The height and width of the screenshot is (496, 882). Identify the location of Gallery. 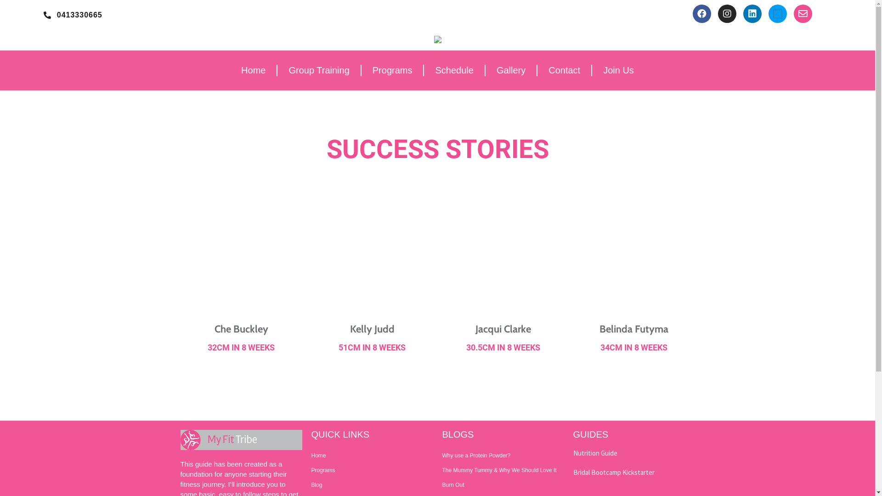
(511, 70).